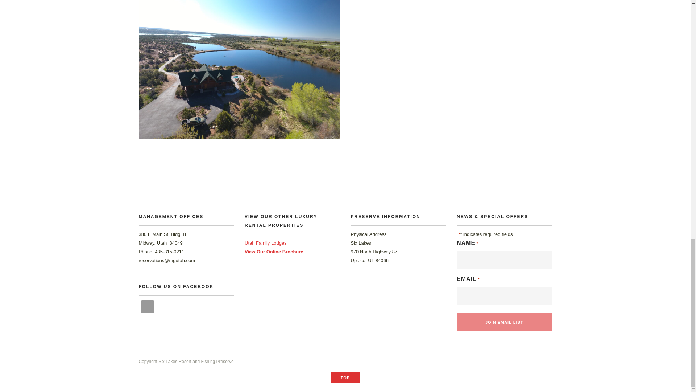 Image resolution: width=696 pixels, height=392 pixels. I want to click on Join Email List, so click(504, 322).